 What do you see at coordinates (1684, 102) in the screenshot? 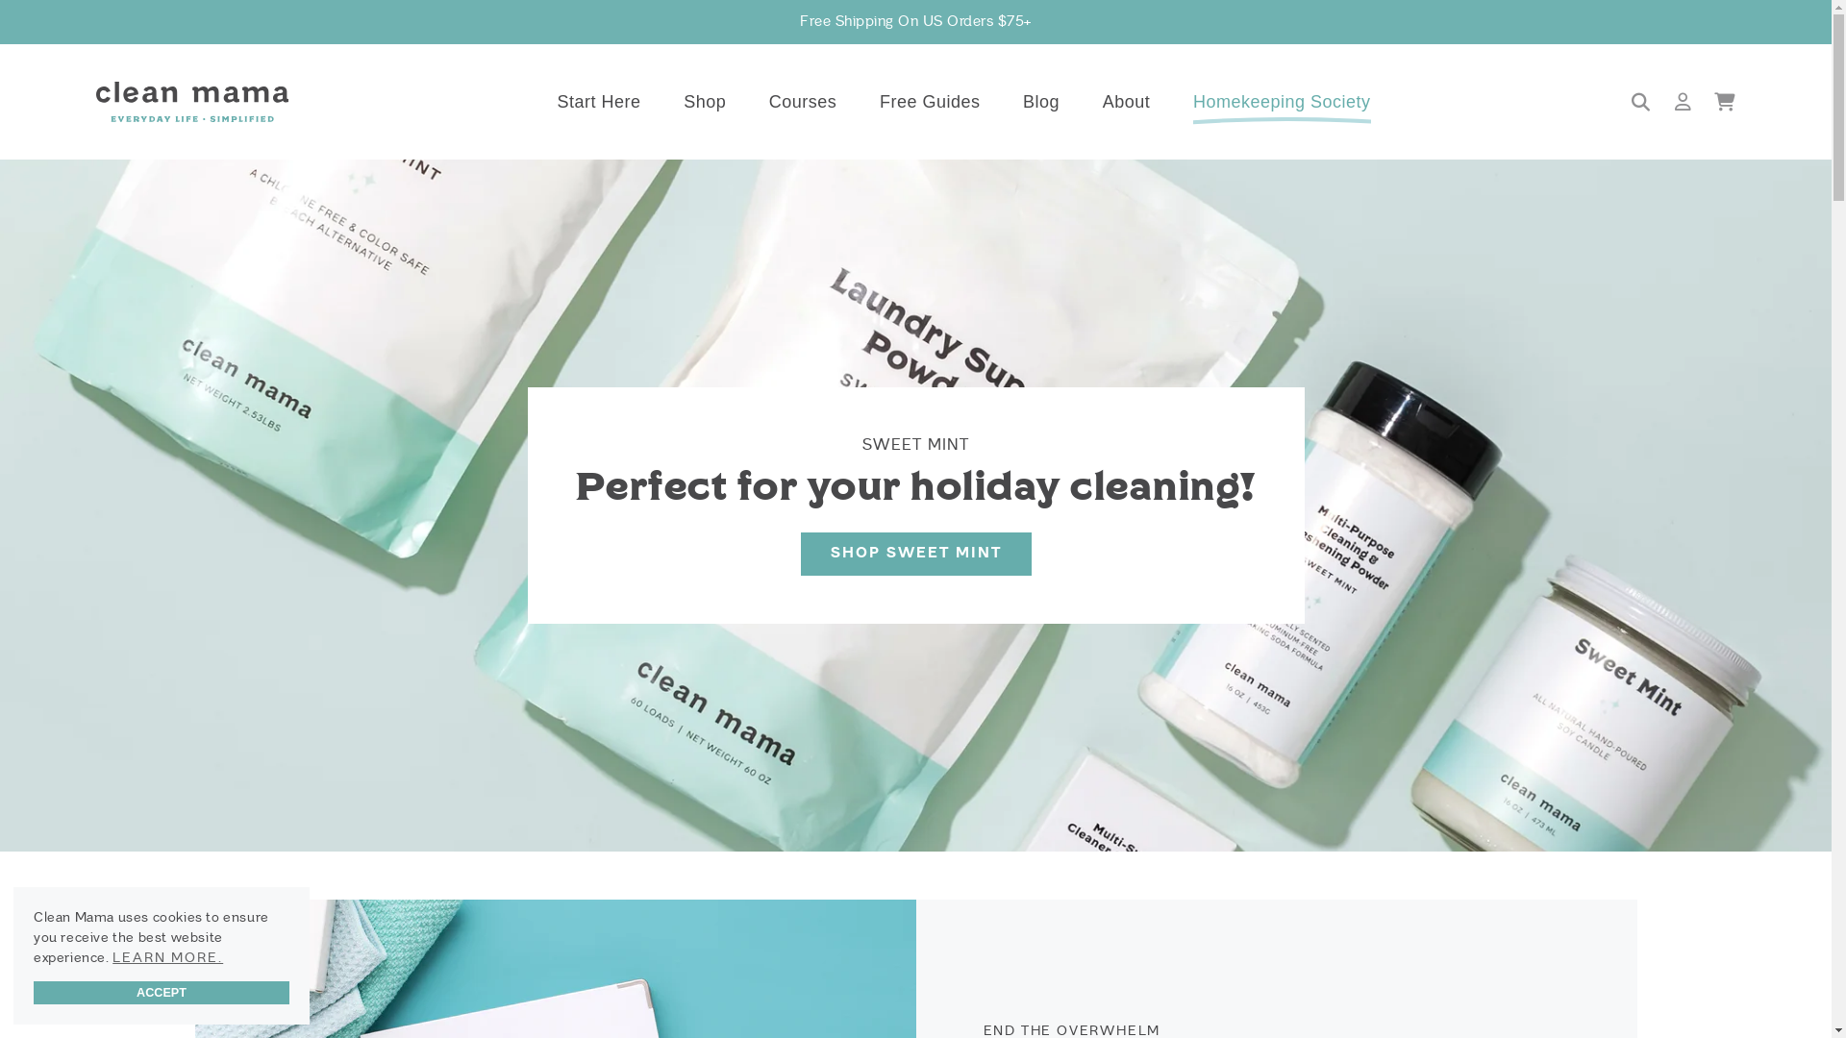
I see `LOG IN` at bounding box center [1684, 102].